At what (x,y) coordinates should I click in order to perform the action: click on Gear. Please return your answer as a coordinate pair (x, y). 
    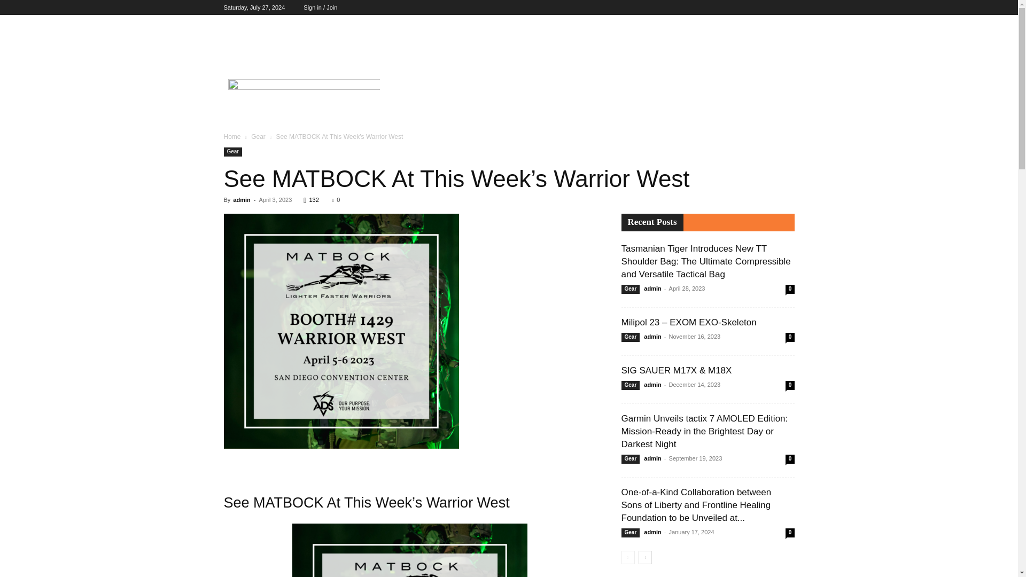
    Looking at the image, I should click on (232, 152).